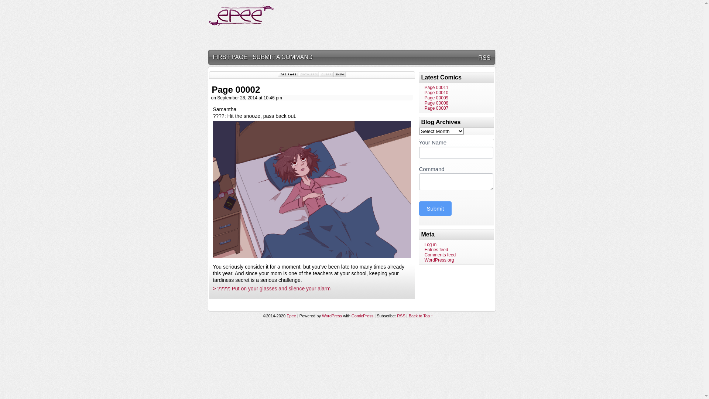 This screenshot has height=399, width=709. What do you see at coordinates (291, 316) in the screenshot?
I see `Epee` at bounding box center [291, 316].